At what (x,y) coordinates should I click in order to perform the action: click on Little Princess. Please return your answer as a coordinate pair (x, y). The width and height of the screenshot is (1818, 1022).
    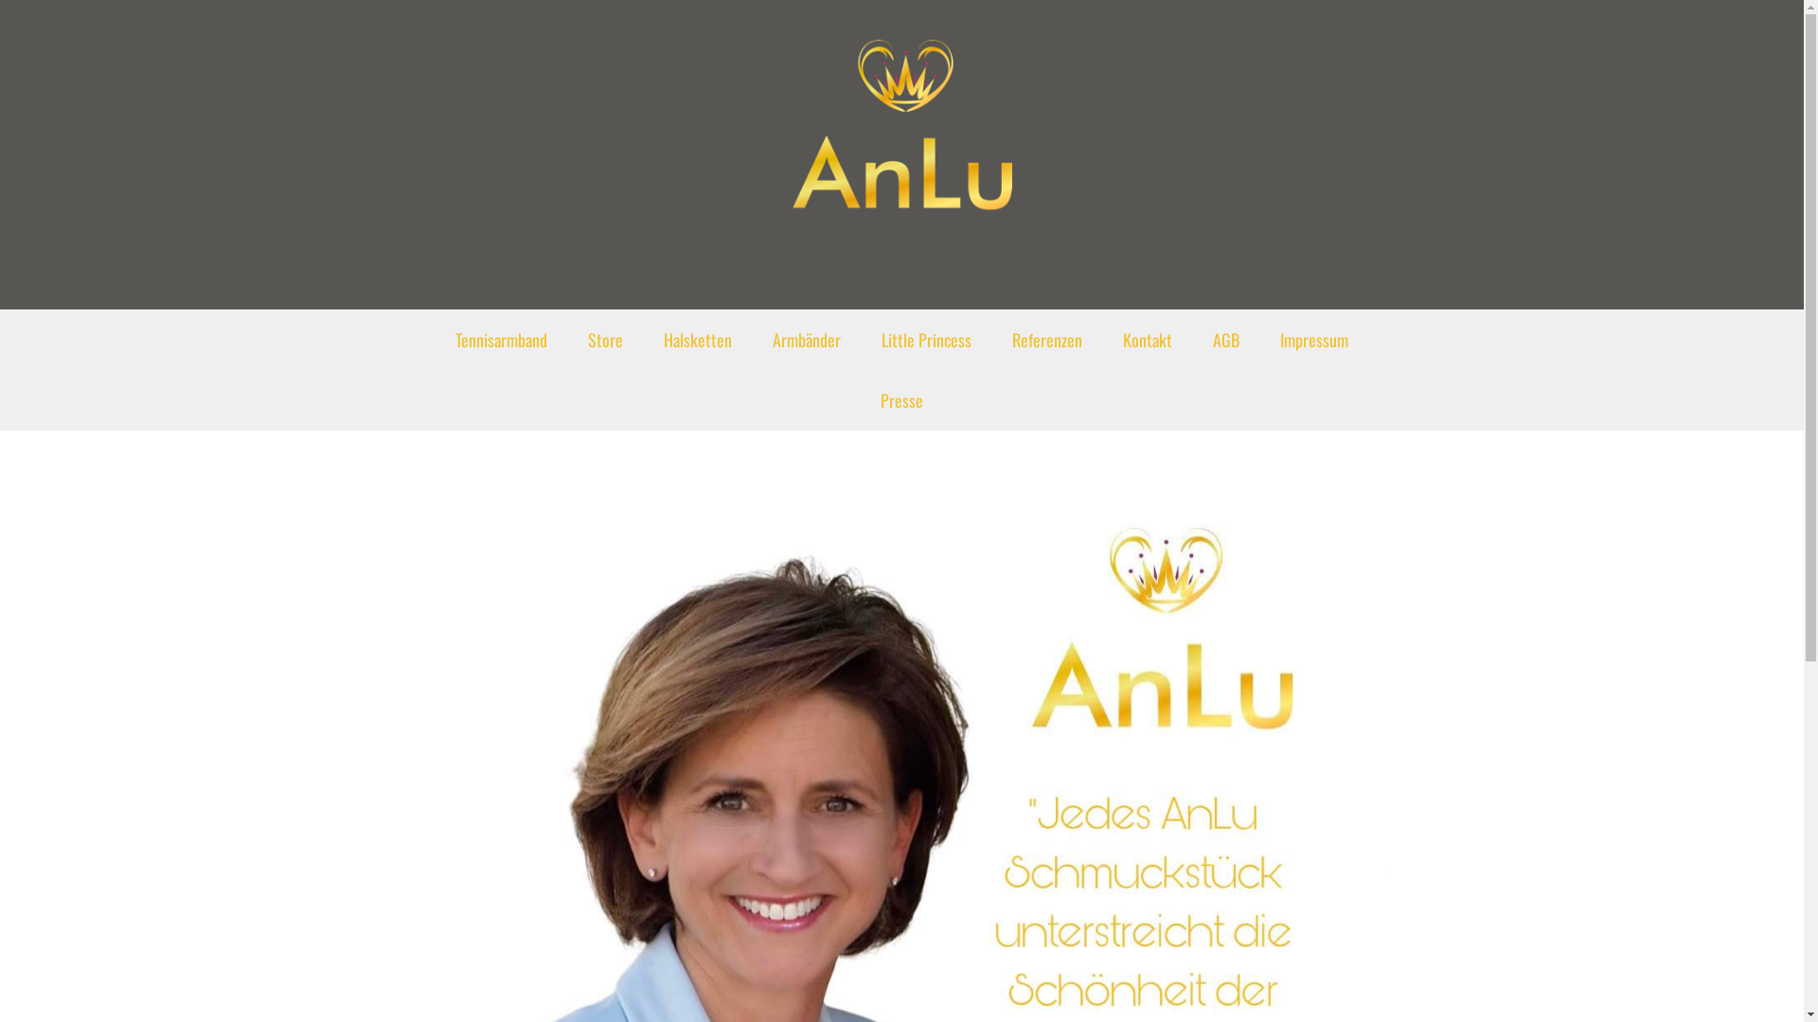
    Looking at the image, I should click on (926, 340).